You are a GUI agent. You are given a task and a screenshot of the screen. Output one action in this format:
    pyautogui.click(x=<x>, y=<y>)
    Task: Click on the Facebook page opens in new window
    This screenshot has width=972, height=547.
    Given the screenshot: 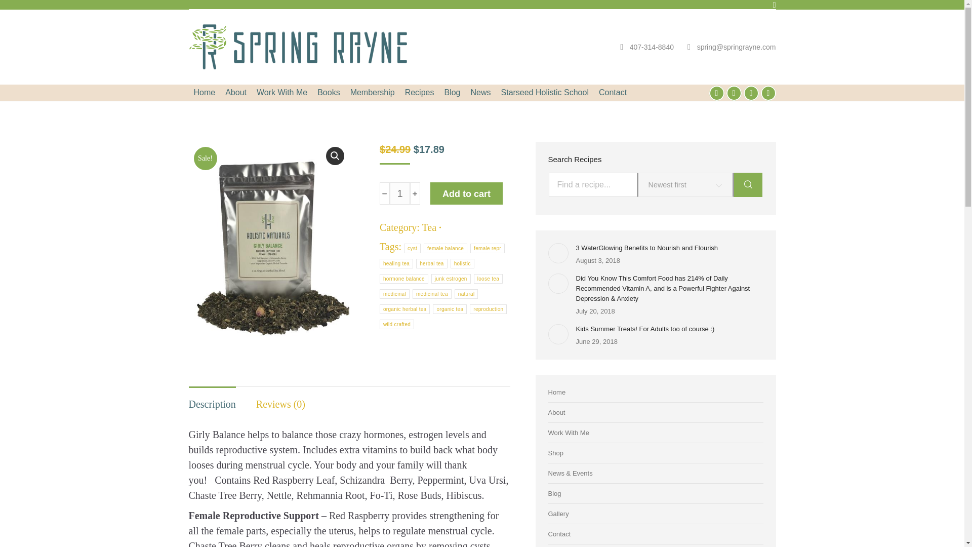 What is the action you would take?
    pyautogui.click(x=716, y=93)
    